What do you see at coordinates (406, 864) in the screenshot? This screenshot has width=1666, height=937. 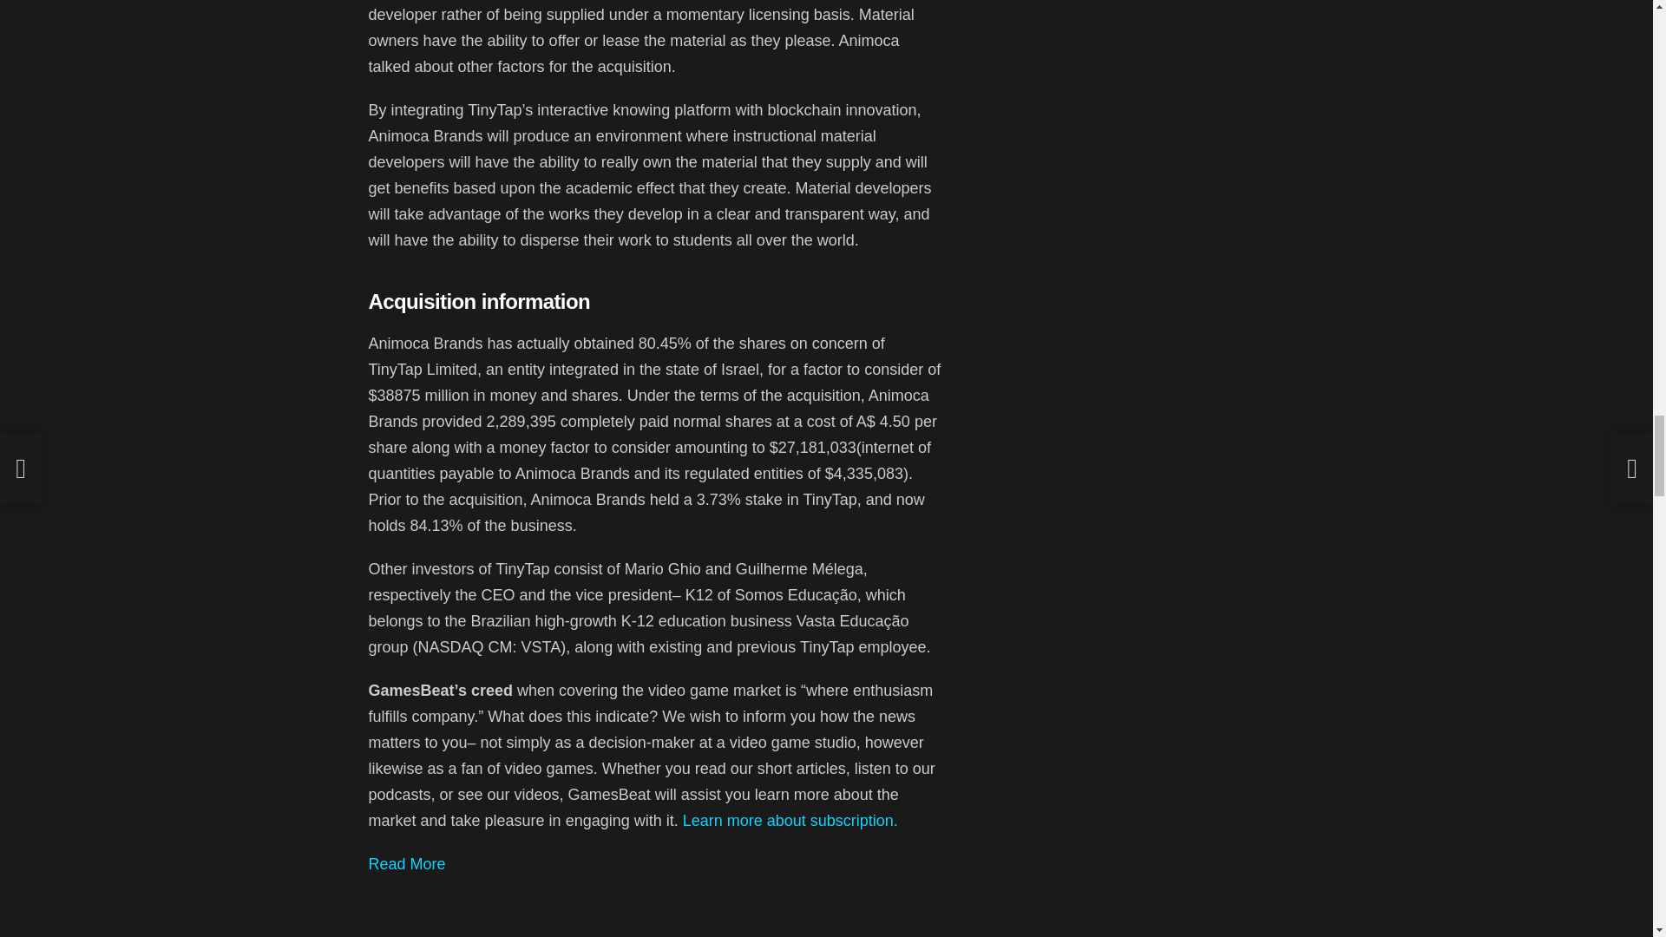 I see `Read More` at bounding box center [406, 864].